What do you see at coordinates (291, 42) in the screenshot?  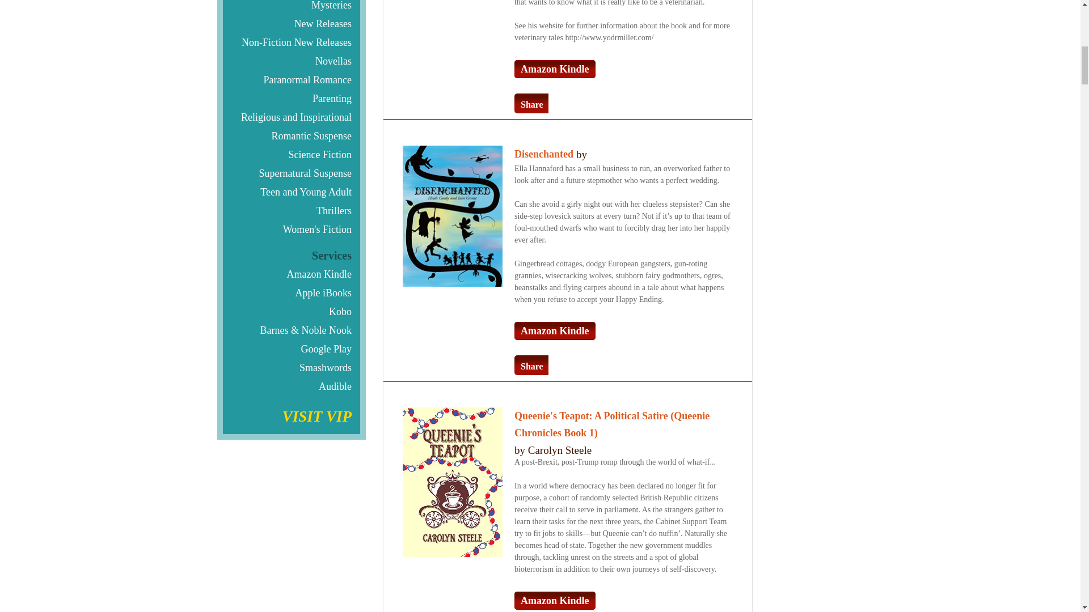 I see `Non-Fiction New Releases` at bounding box center [291, 42].